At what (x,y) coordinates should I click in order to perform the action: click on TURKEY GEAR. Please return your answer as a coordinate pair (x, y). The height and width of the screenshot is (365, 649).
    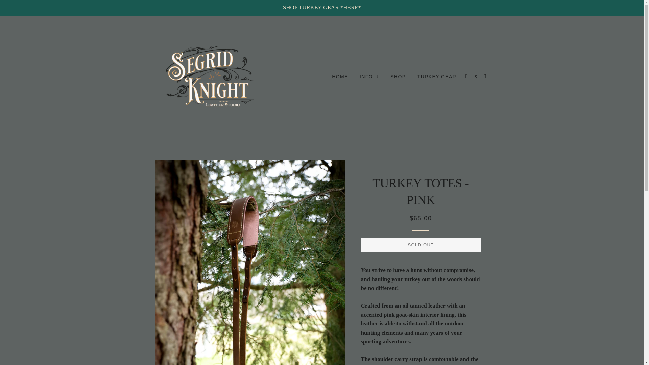
    Looking at the image, I should click on (437, 77).